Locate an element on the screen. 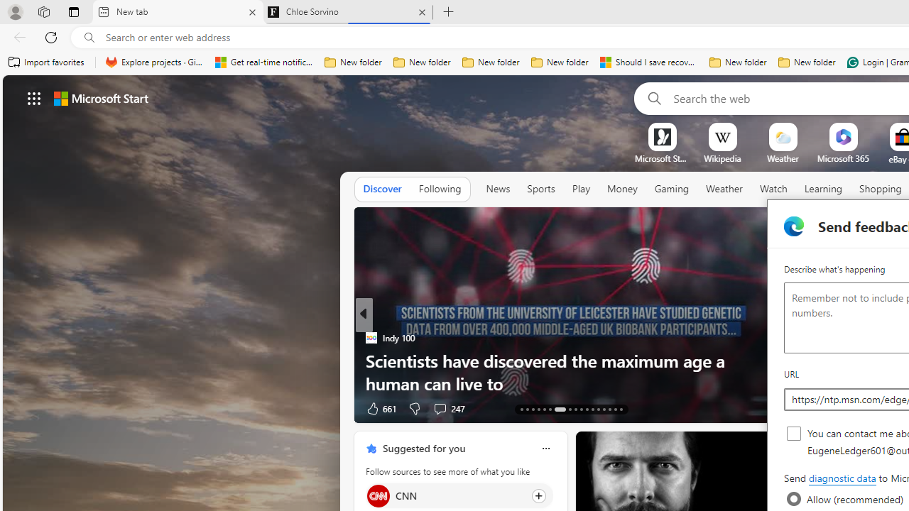  AutomationID: tab-14 is located at coordinates (527, 409).